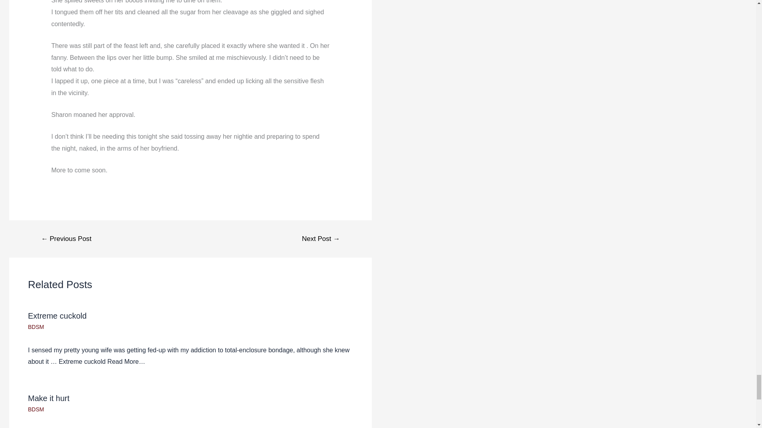 The image size is (762, 428). What do you see at coordinates (57, 315) in the screenshot?
I see `Extreme cuckold` at bounding box center [57, 315].